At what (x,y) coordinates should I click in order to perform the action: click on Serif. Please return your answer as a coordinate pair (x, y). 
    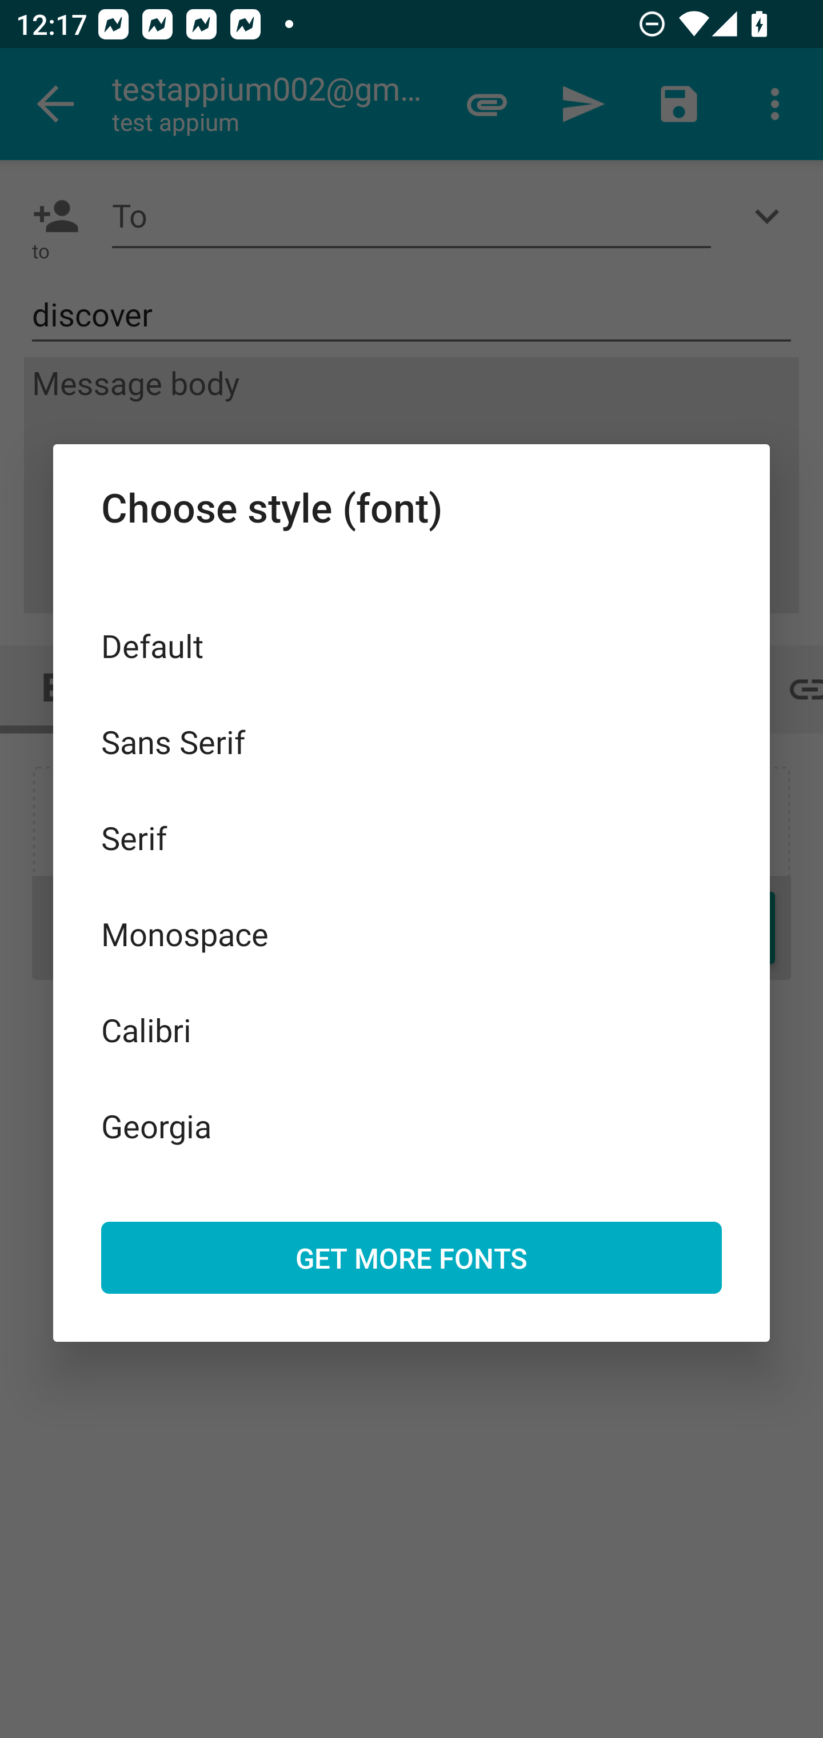
    Looking at the image, I should click on (411, 838).